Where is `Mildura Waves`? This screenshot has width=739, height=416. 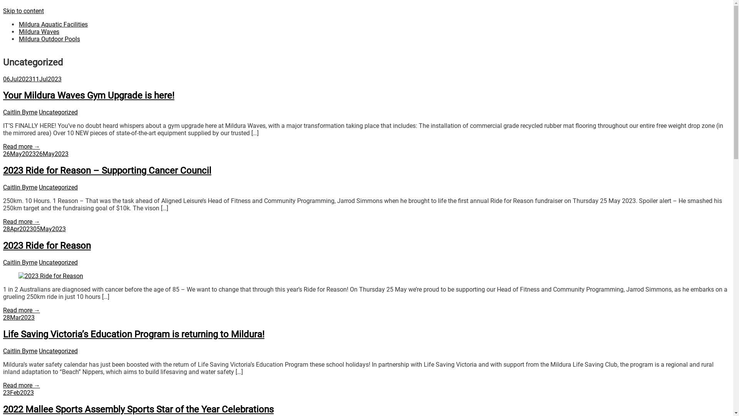 Mildura Waves is located at coordinates (39, 32).